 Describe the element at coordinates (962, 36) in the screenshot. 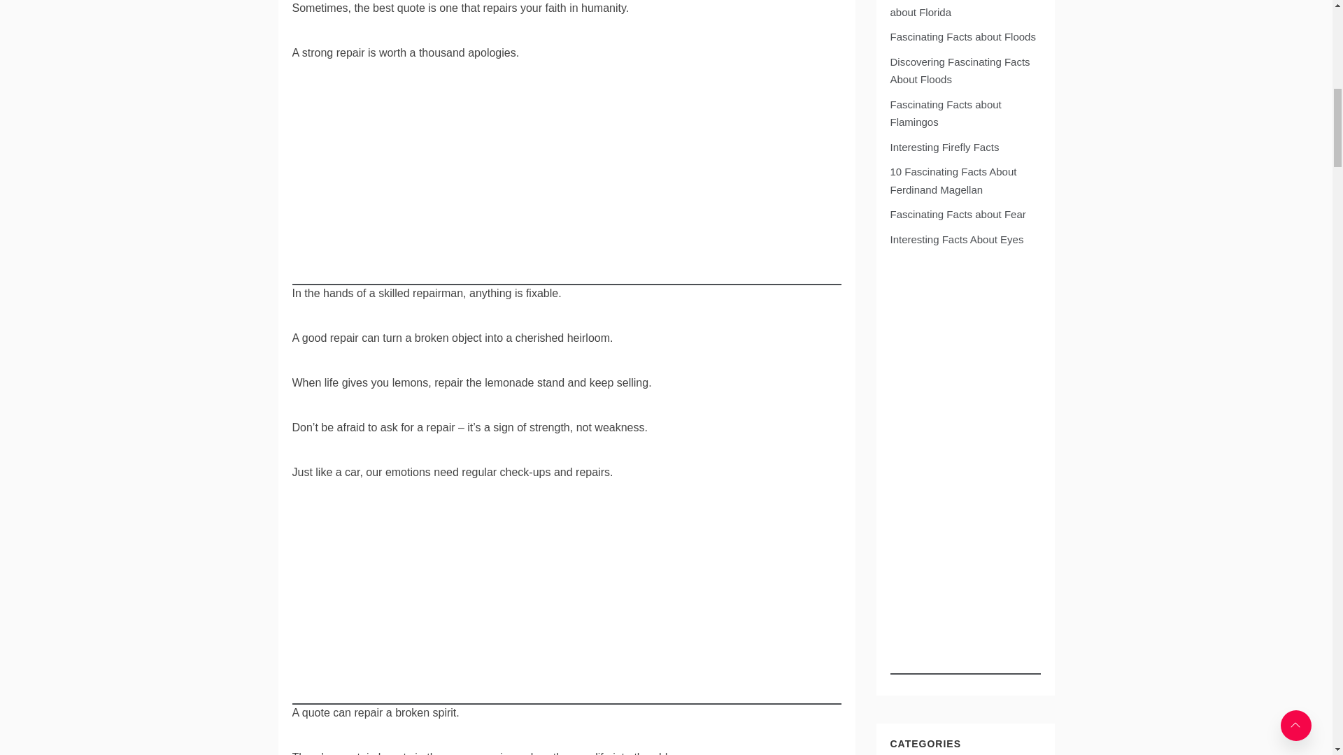

I see `Fascinating Facts about Floods` at that location.